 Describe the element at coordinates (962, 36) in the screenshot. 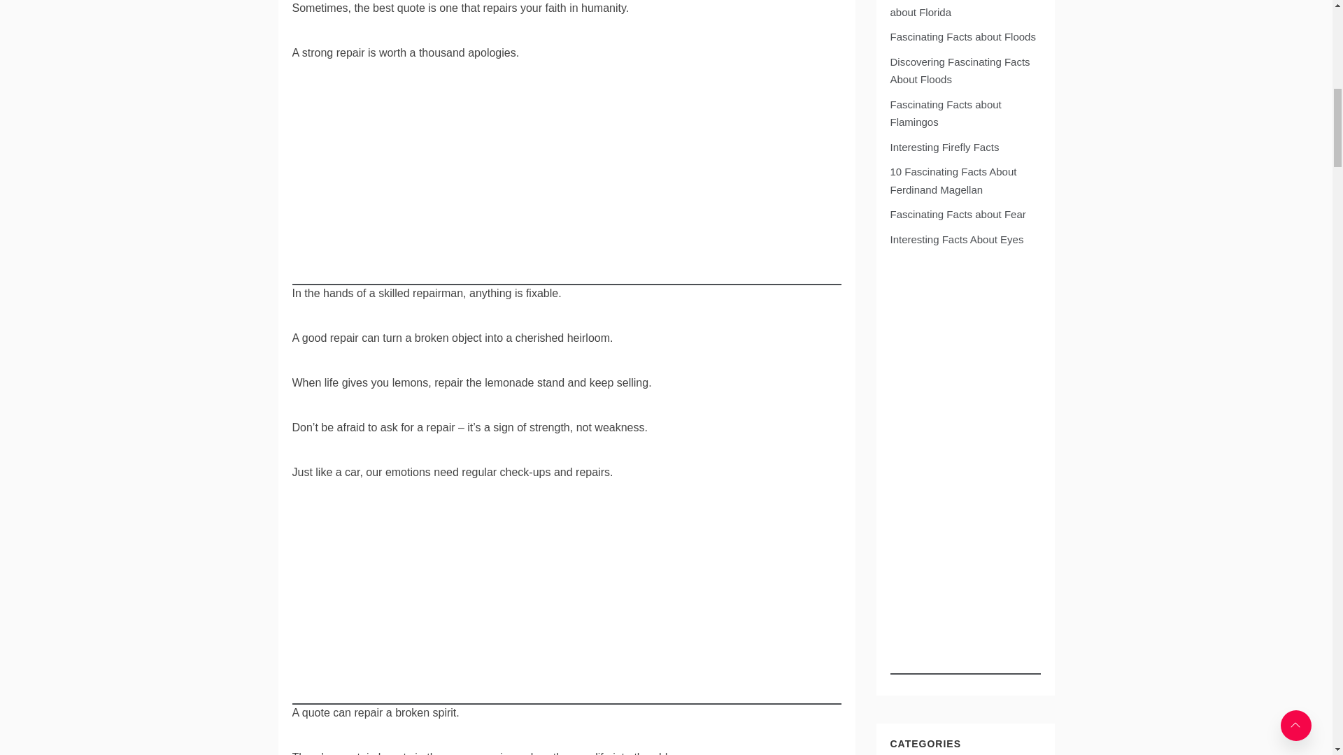

I see `Fascinating Facts about Floods` at that location.